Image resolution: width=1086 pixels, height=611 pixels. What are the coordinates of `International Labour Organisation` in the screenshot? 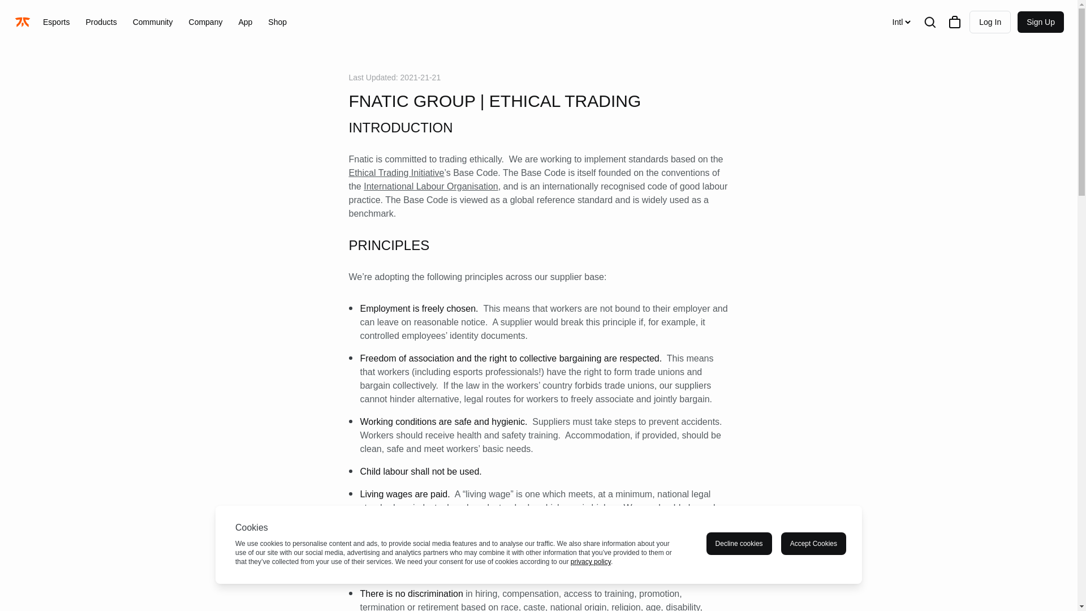 It's located at (431, 186).